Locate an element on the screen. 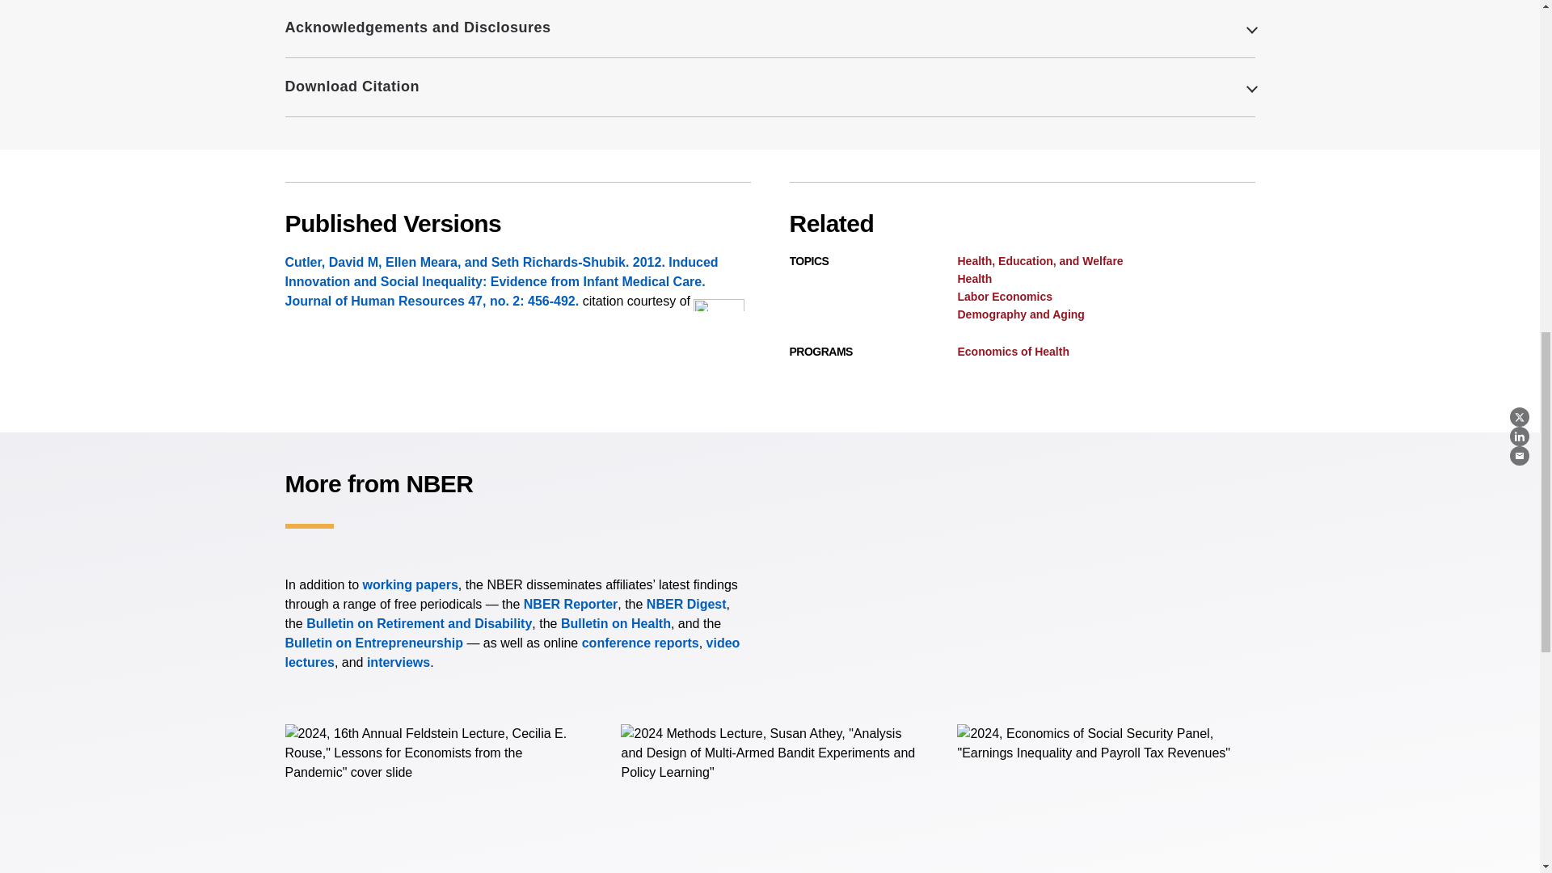 This screenshot has height=873, width=1552. Working Papers is located at coordinates (411, 584).